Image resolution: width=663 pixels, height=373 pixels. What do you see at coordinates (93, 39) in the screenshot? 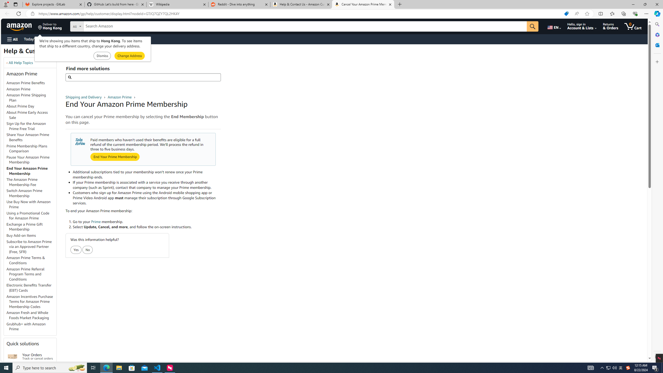
I see `Registry` at bounding box center [93, 39].